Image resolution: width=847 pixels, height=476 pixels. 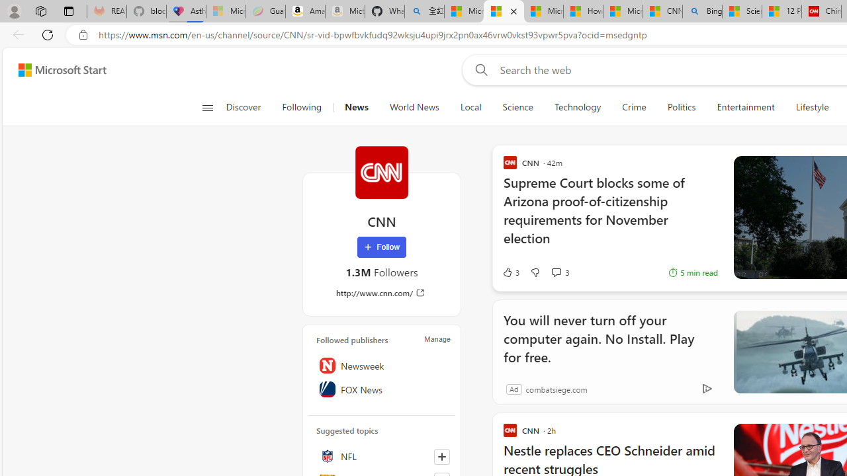 What do you see at coordinates (535, 272) in the screenshot?
I see `Dislike` at bounding box center [535, 272].